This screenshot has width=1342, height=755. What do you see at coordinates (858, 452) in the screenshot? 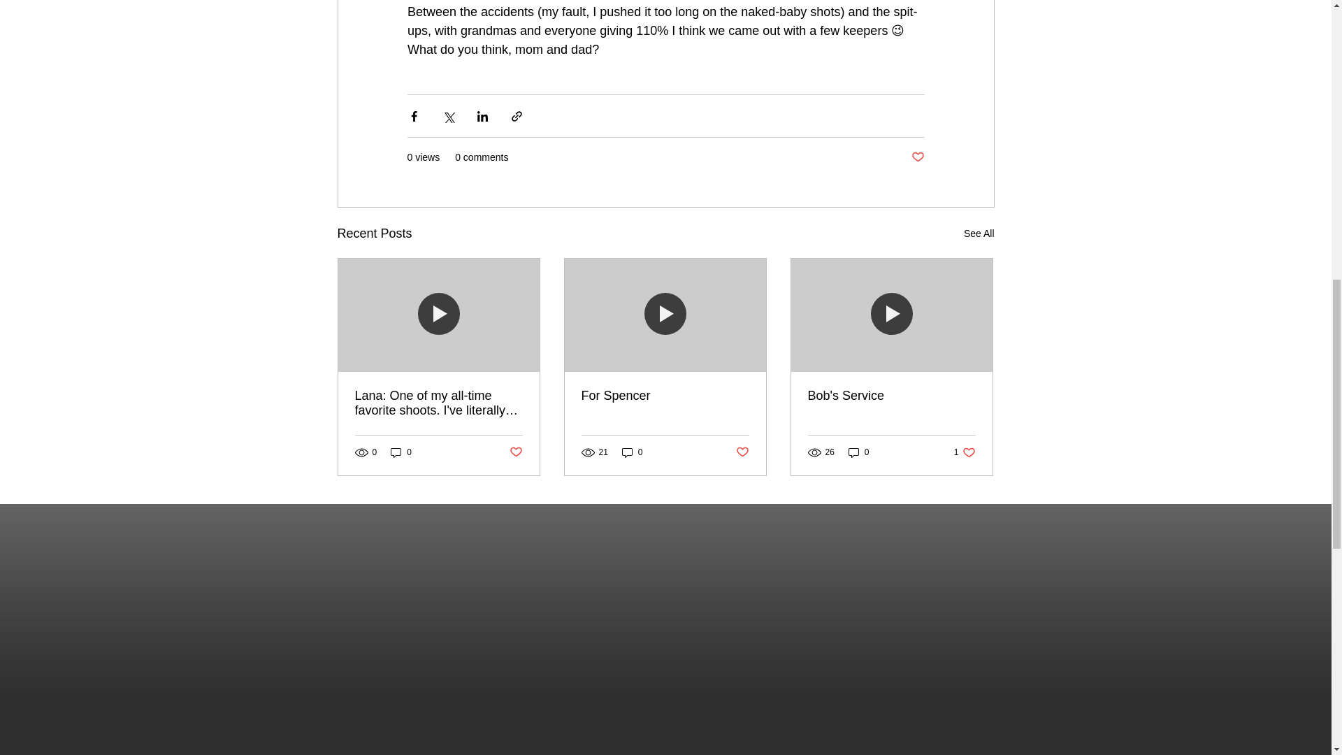
I see `0` at bounding box center [858, 452].